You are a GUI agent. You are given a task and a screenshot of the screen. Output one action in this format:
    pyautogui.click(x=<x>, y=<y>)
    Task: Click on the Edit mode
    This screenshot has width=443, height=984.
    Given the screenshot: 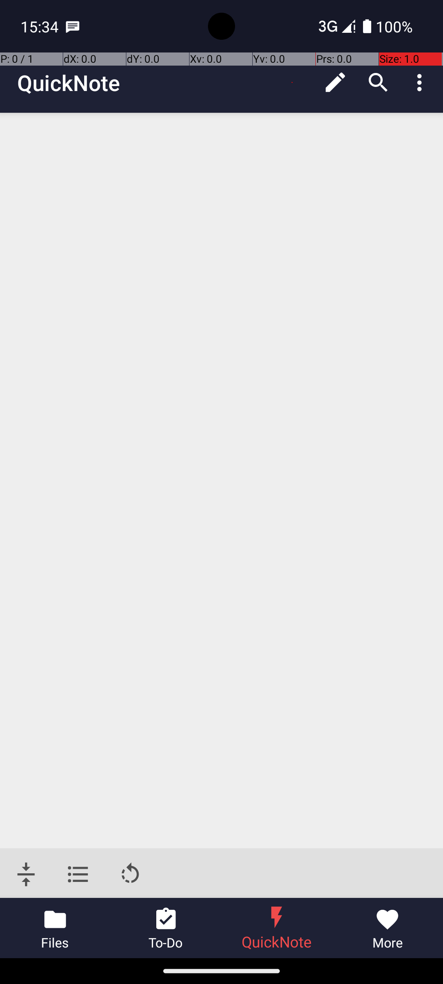 What is the action you would take?
    pyautogui.click(x=336, y=82)
    